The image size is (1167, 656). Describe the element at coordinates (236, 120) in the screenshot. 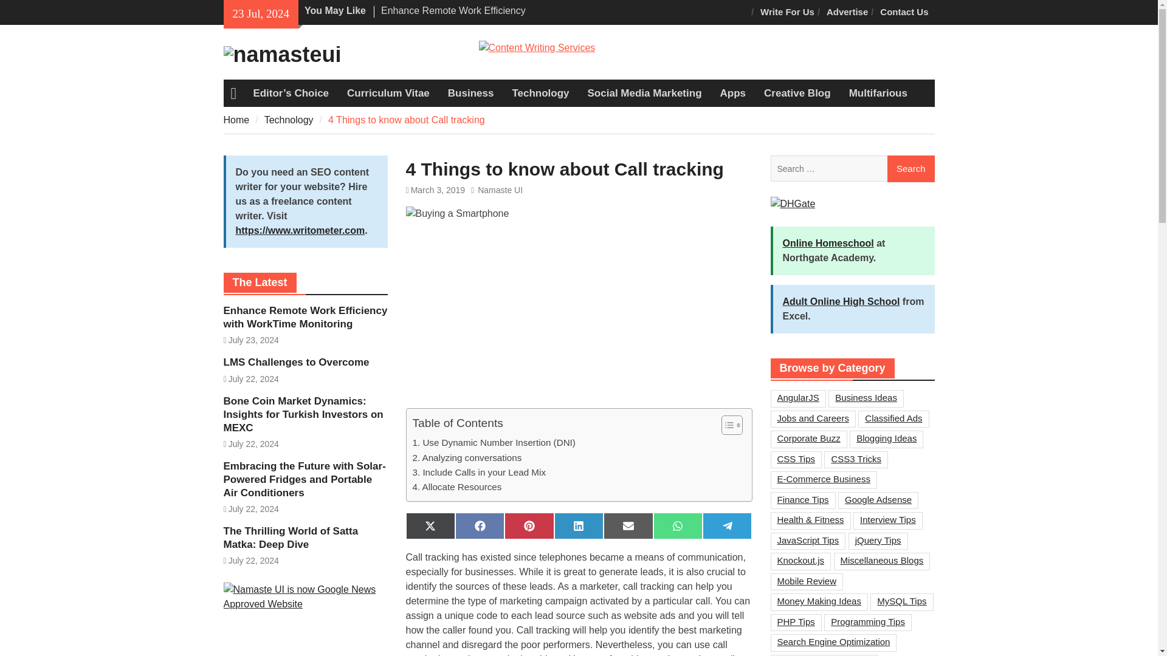

I see `Home` at that location.